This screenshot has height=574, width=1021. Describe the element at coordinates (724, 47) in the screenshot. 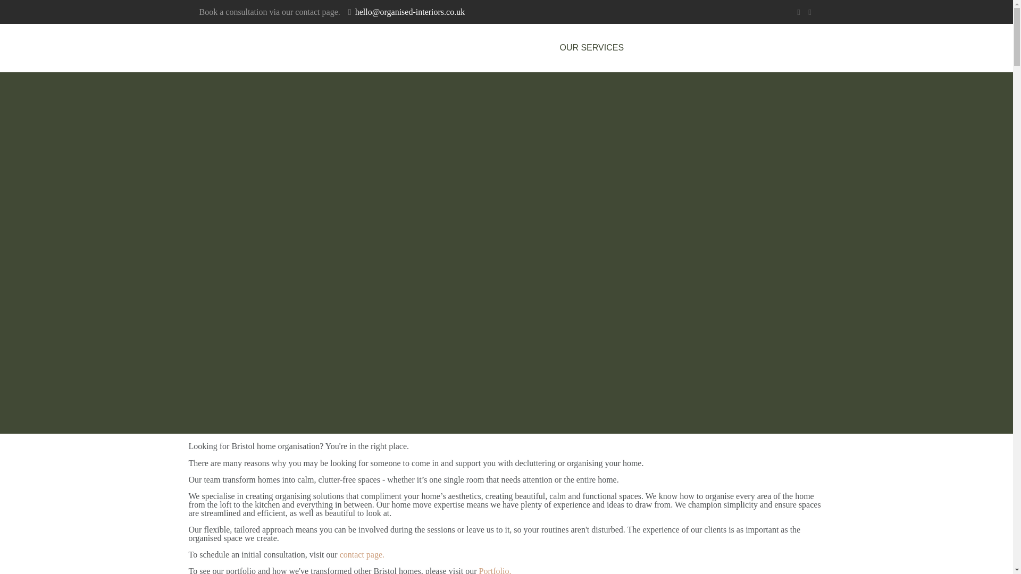

I see `PORTFOLIO` at that location.